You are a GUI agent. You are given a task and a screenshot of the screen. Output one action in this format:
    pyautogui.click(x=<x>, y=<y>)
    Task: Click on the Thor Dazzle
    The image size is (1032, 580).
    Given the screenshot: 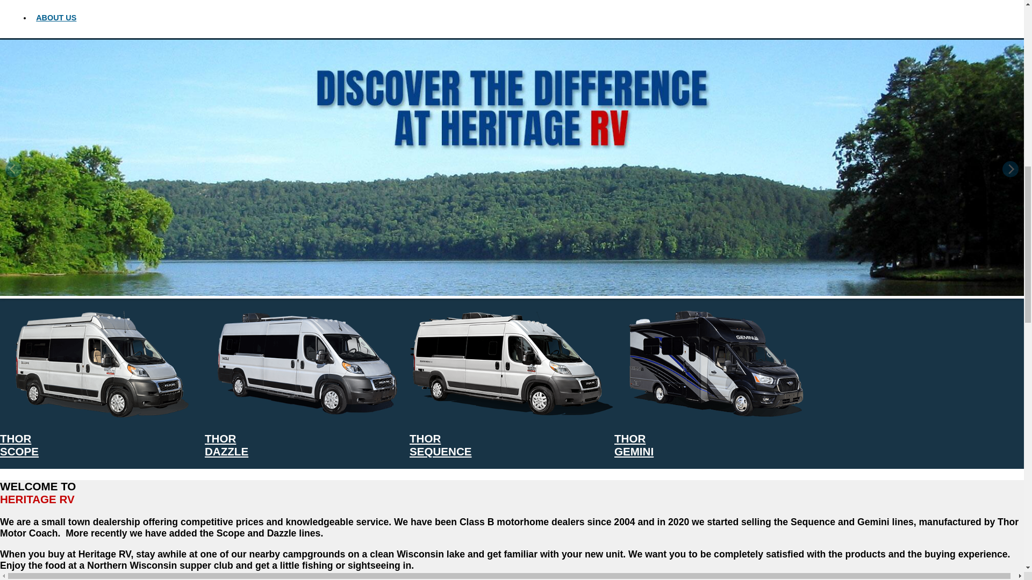 What is the action you would take?
    pyautogui.click(x=226, y=445)
    